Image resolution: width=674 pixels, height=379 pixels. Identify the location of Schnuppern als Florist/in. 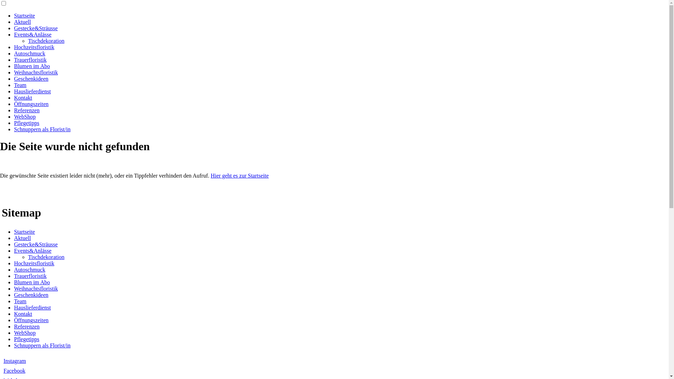
(42, 345).